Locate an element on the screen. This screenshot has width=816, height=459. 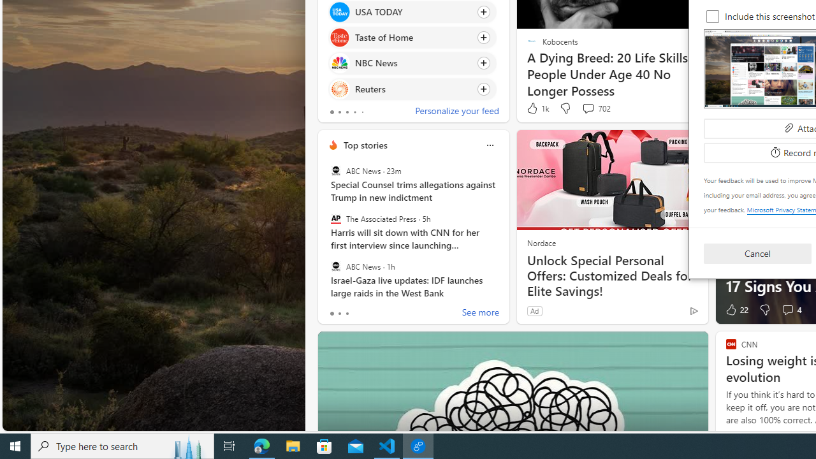
Start is located at coordinates (15, 446).